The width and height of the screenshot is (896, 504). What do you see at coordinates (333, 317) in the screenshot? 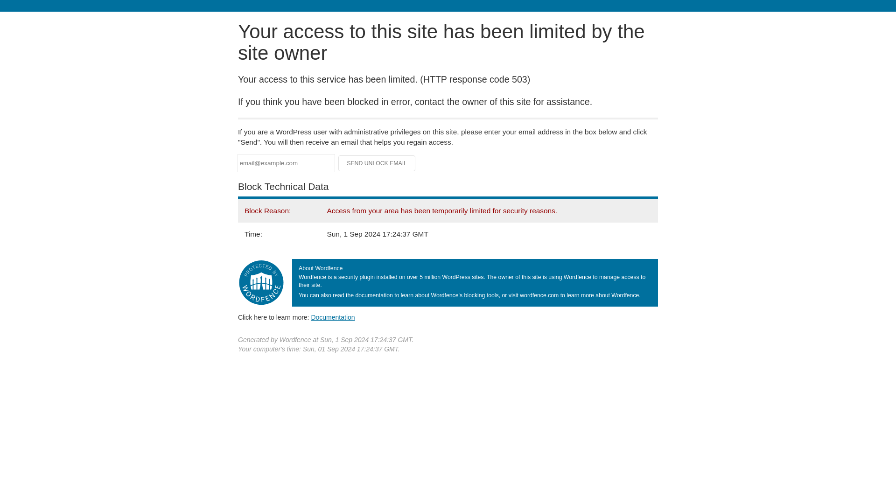
I see `Documentation` at bounding box center [333, 317].